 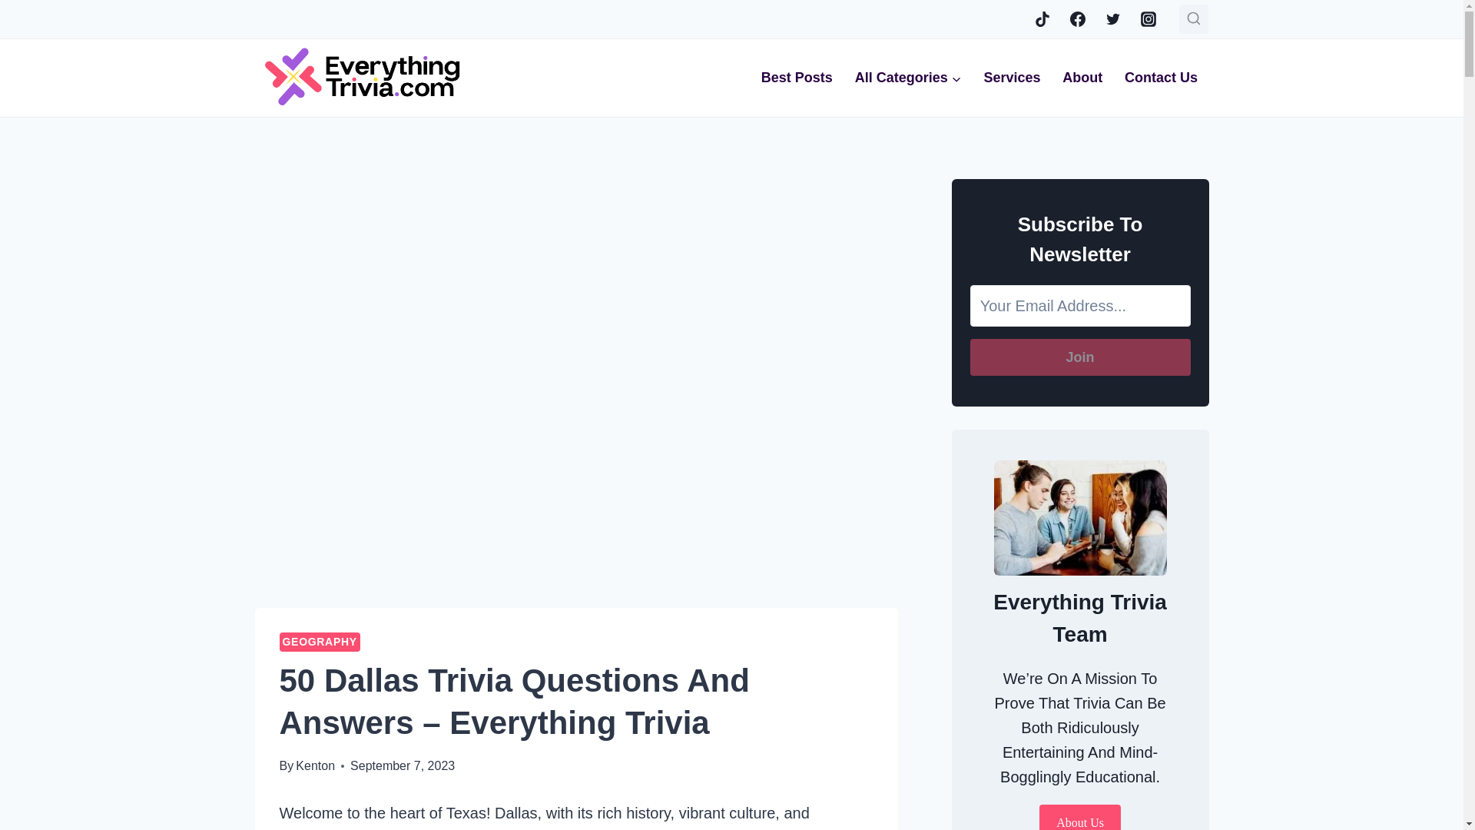 What do you see at coordinates (796, 78) in the screenshot?
I see `Best Posts` at bounding box center [796, 78].